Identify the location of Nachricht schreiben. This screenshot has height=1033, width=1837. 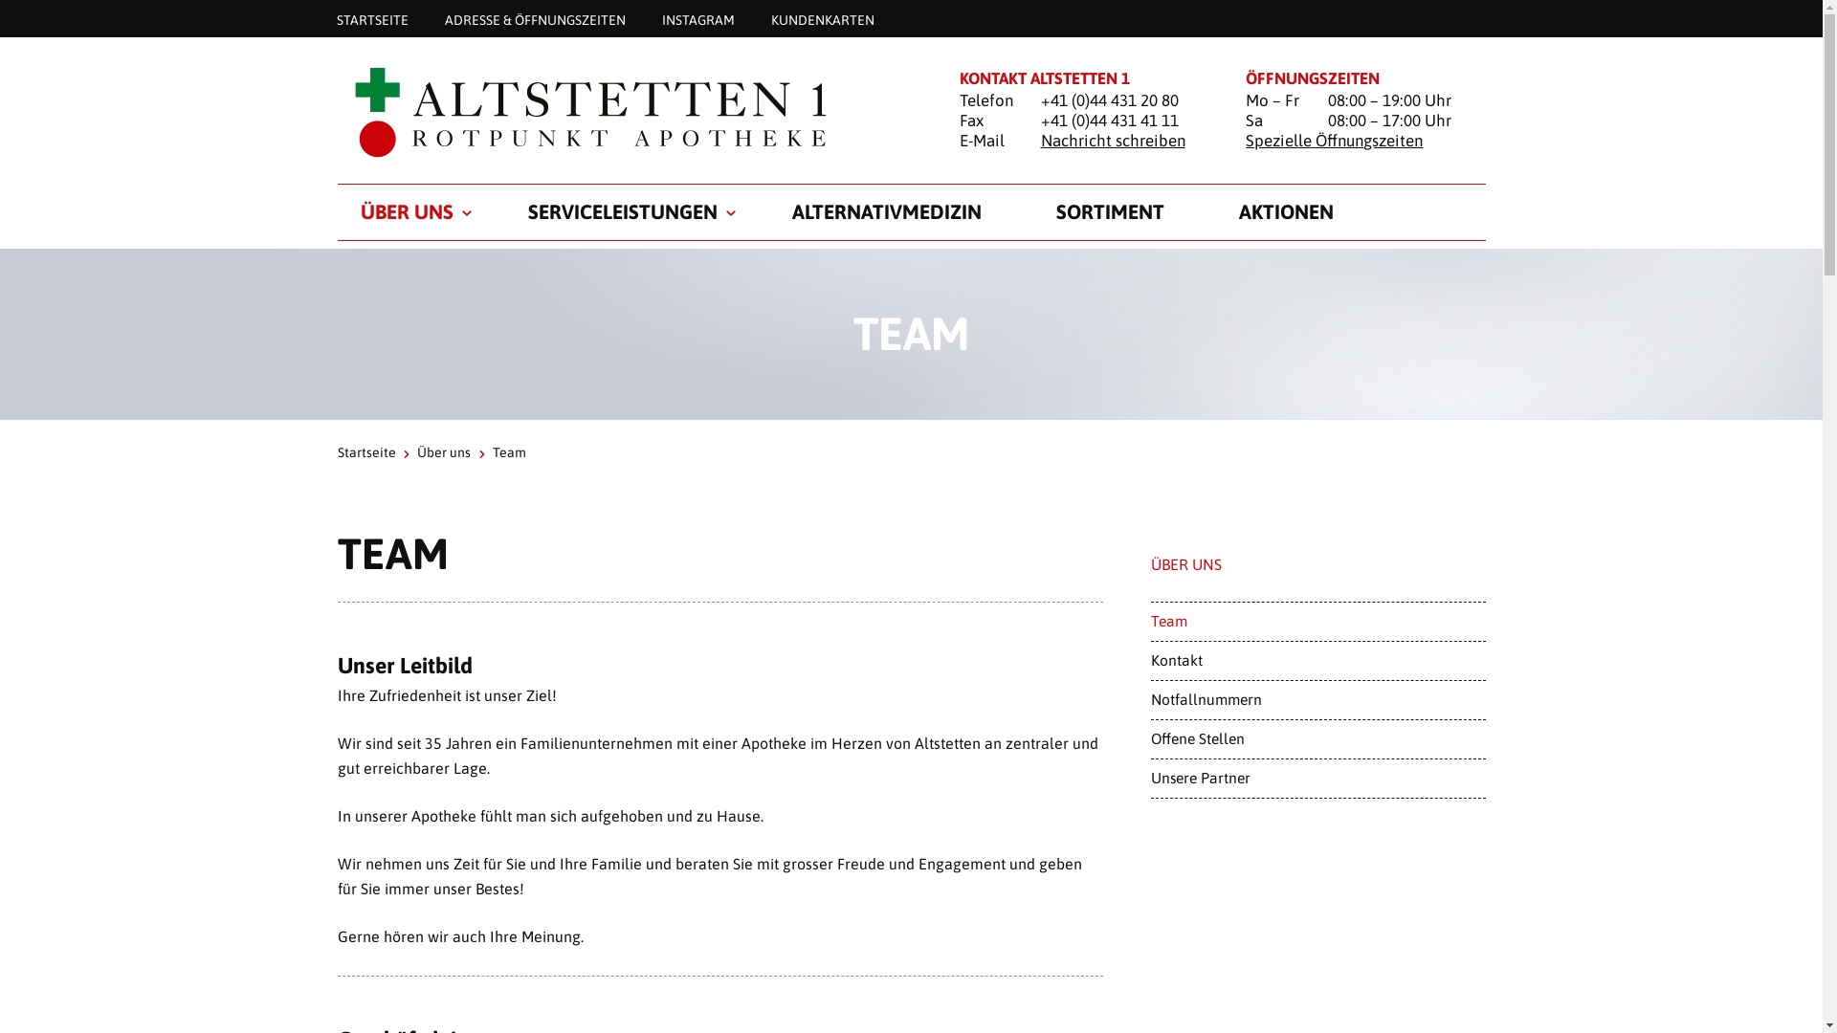
(1114, 141).